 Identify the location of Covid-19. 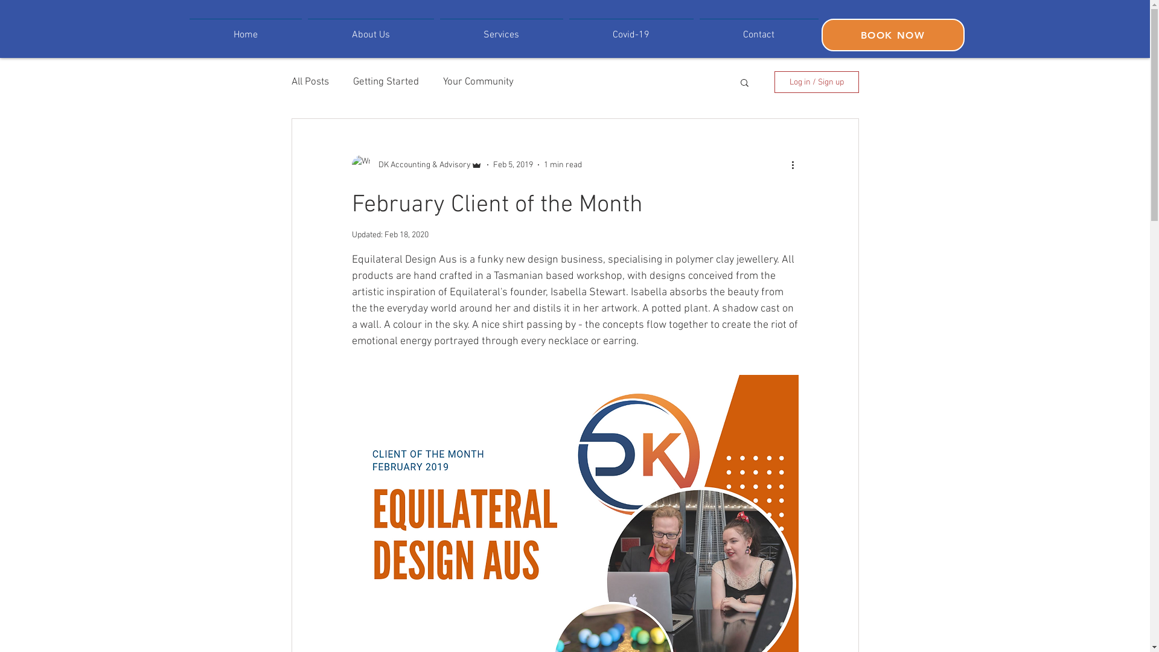
(631, 30).